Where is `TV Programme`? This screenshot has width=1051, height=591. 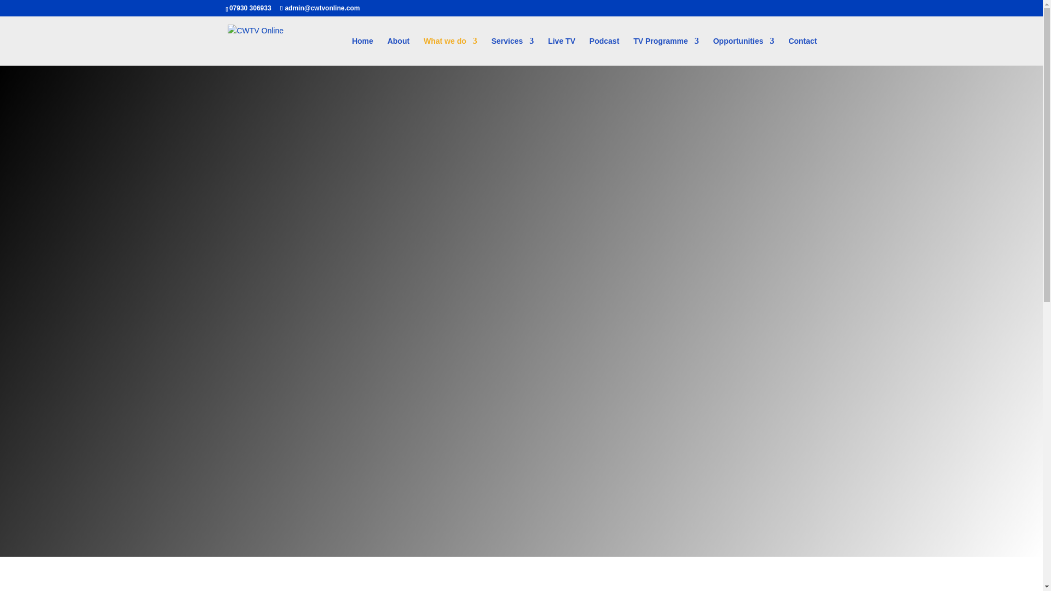 TV Programme is located at coordinates (666, 51).